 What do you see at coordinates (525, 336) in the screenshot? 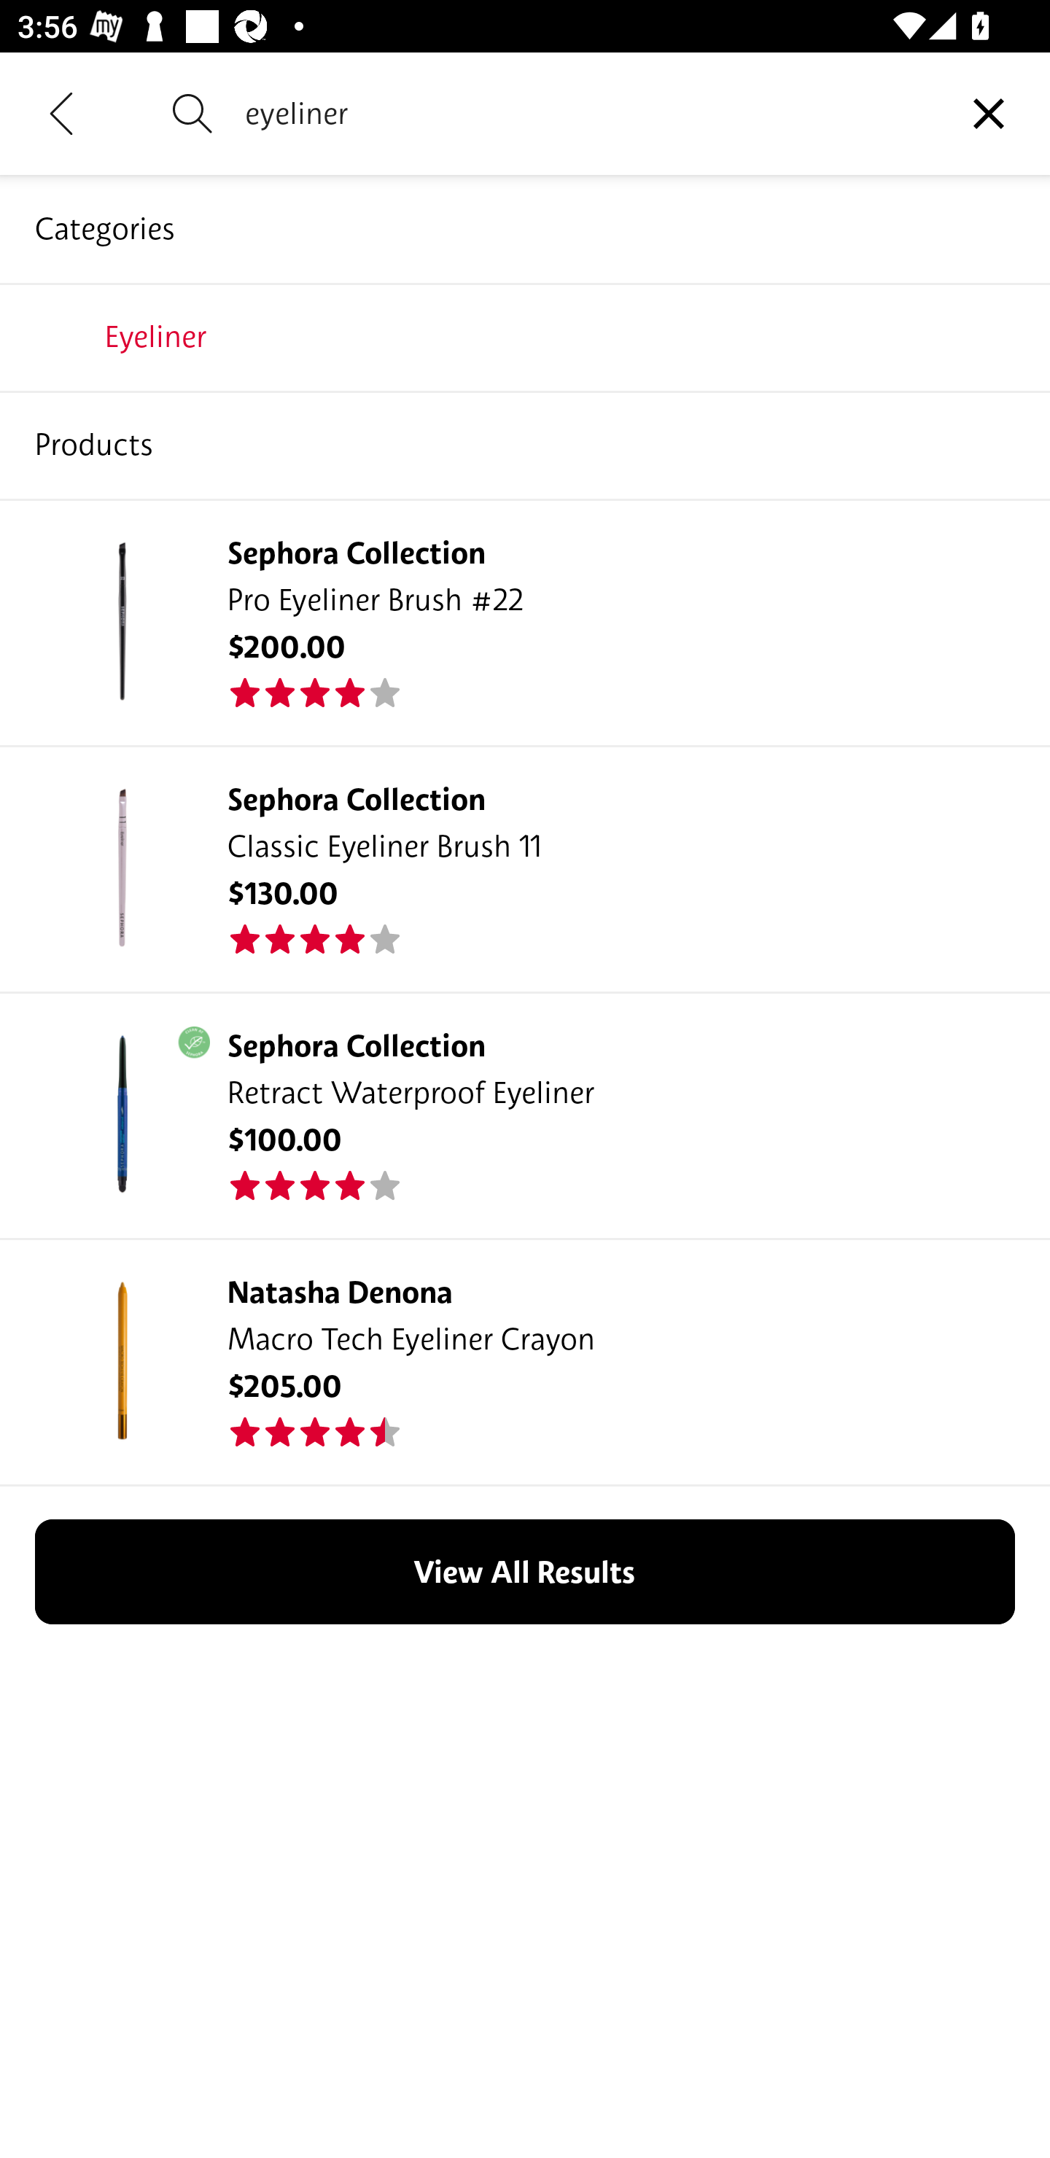
I see `rare beauty` at bounding box center [525, 336].